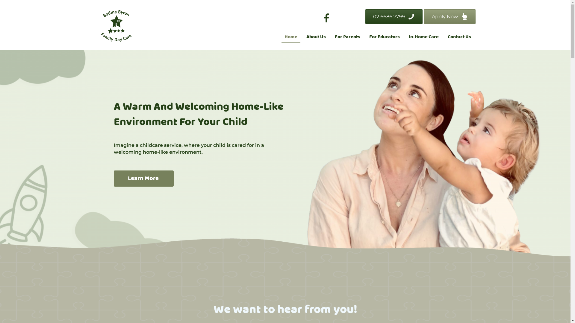 The width and height of the screenshot is (575, 323). I want to click on 02 6686 7799, so click(394, 17).